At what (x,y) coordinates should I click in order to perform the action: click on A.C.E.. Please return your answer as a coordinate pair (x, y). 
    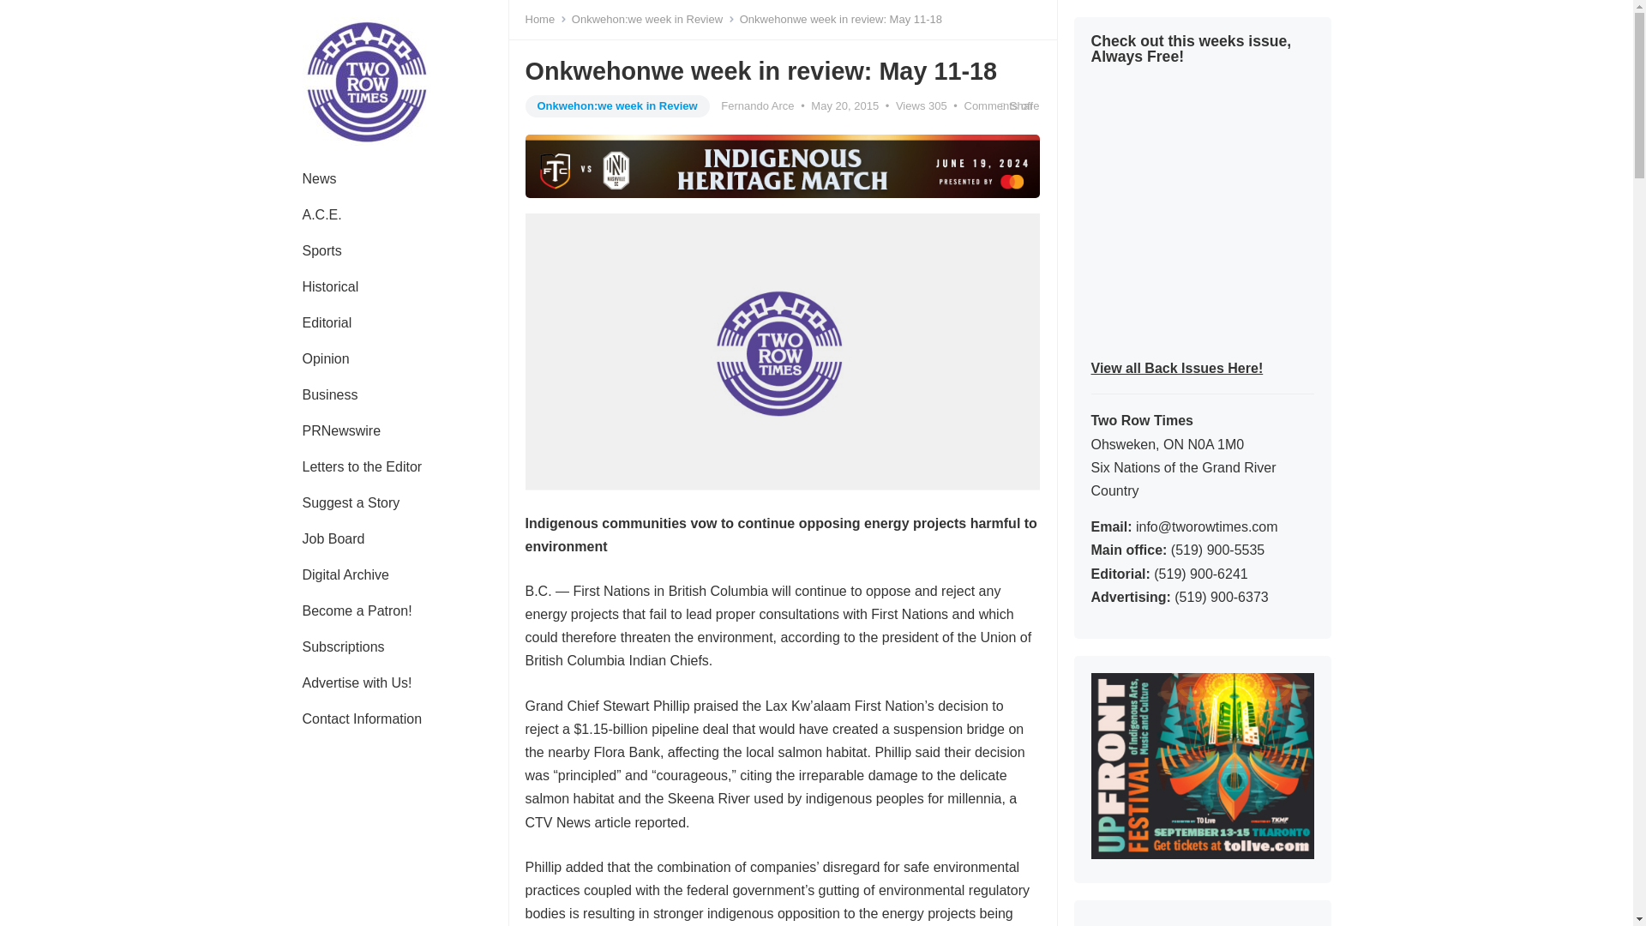
    Looking at the image, I should click on (321, 215).